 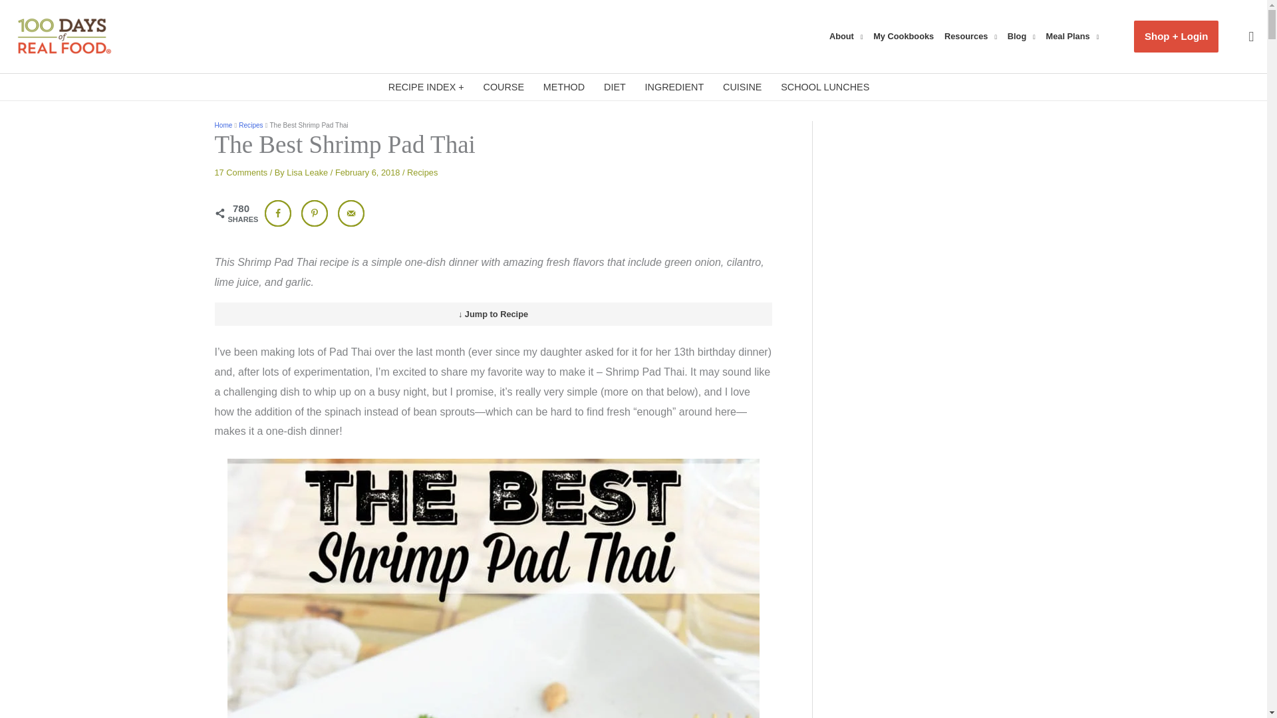 I want to click on Save to Pinterest, so click(x=315, y=213).